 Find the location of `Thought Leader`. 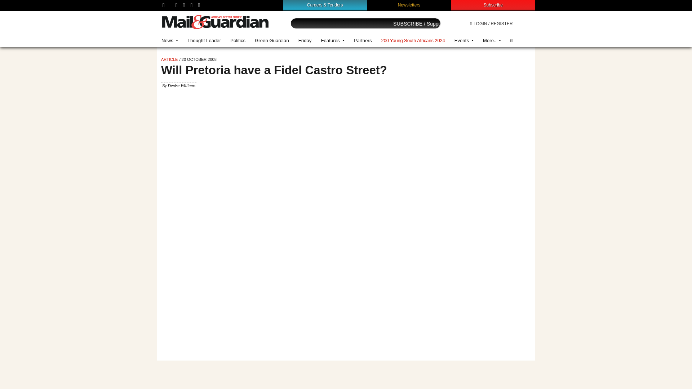

Thought Leader is located at coordinates (204, 40).